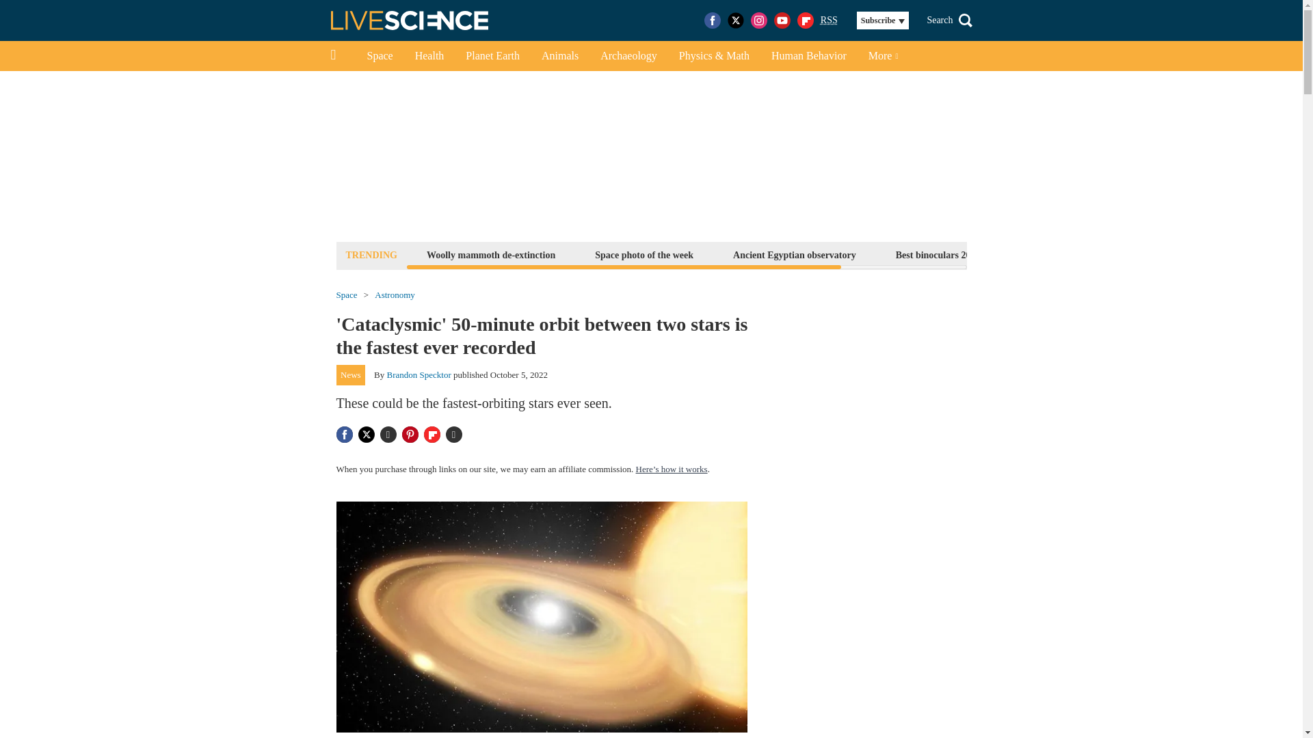 This screenshot has width=1313, height=738. Describe the element at coordinates (379, 56) in the screenshot. I see `Space` at that location.